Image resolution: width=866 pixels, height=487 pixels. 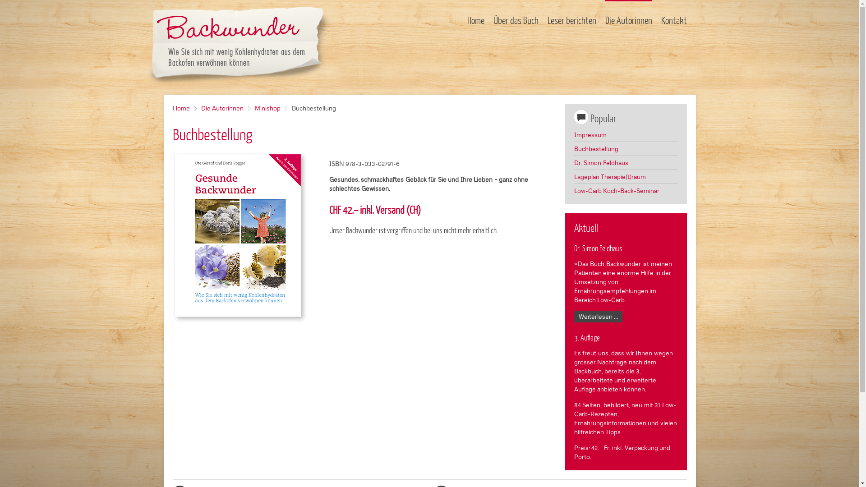 What do you see at coordinates (226, 108) in the screenshot?
I see `Die Autorinnen` at bounding box center [226, 108].